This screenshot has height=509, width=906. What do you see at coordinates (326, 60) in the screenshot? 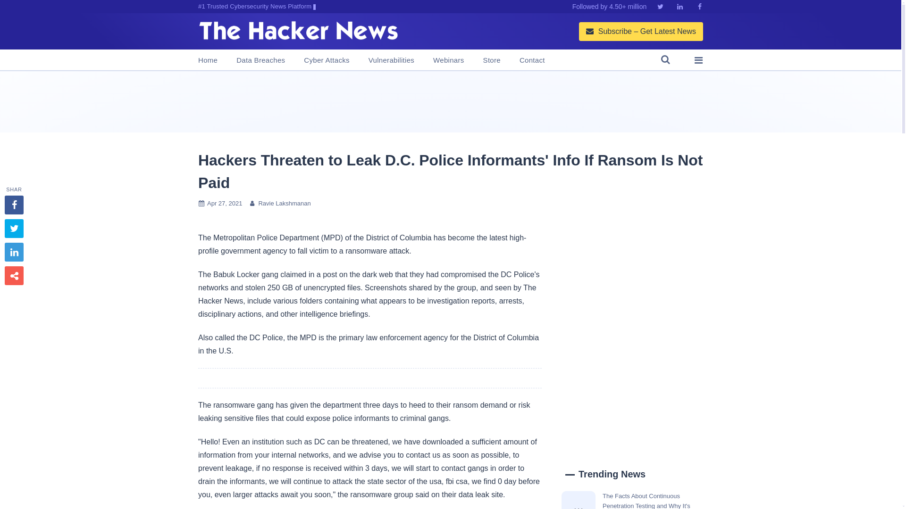
I see `Cyber Attacks` at bounding box center [326, 60].